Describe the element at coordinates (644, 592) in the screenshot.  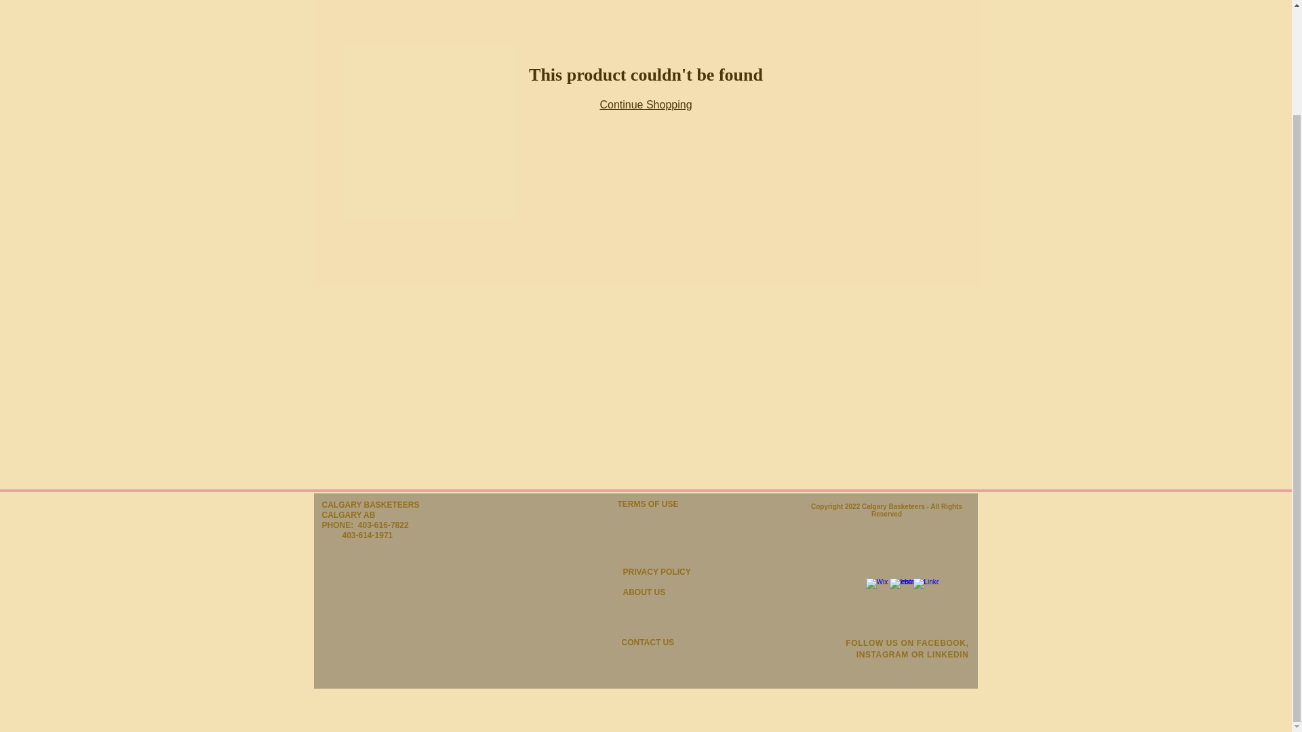
I see `ABOUT US` at that location.